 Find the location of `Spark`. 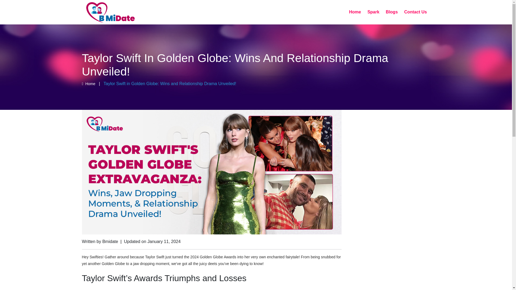

Spark is located at coordinates (373, 12).